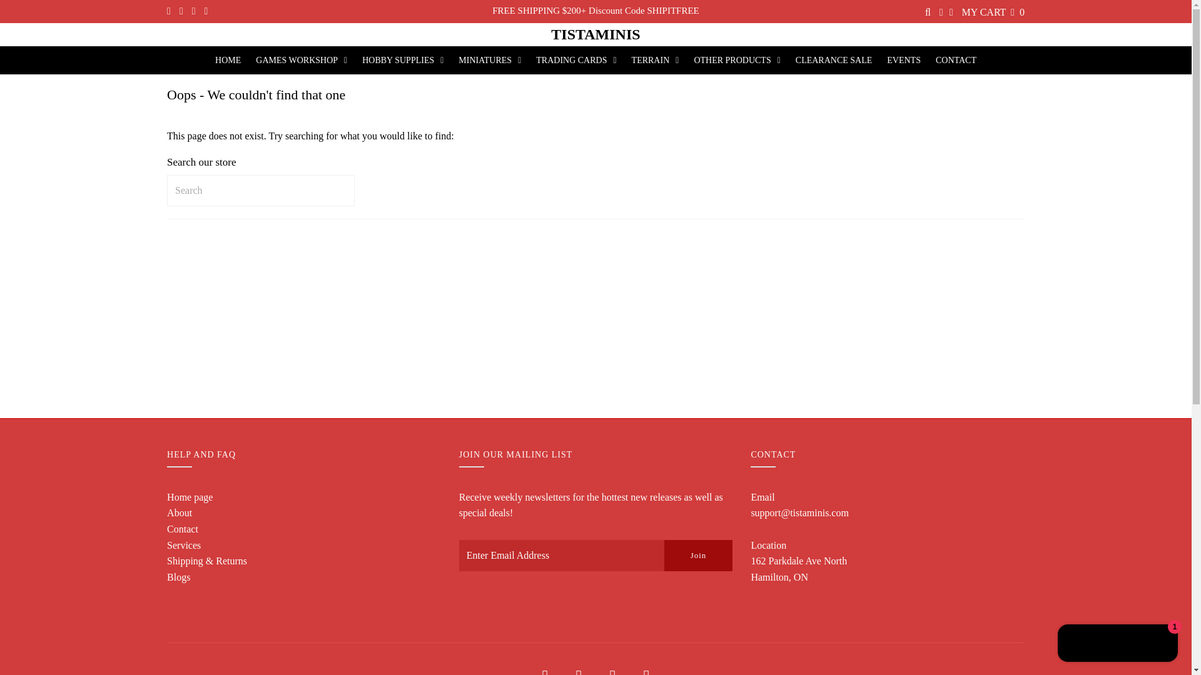 The image size is (1201, 675). Describe the element at coordinates (228, 60) in the screenshot. I see `HOME` at that location.